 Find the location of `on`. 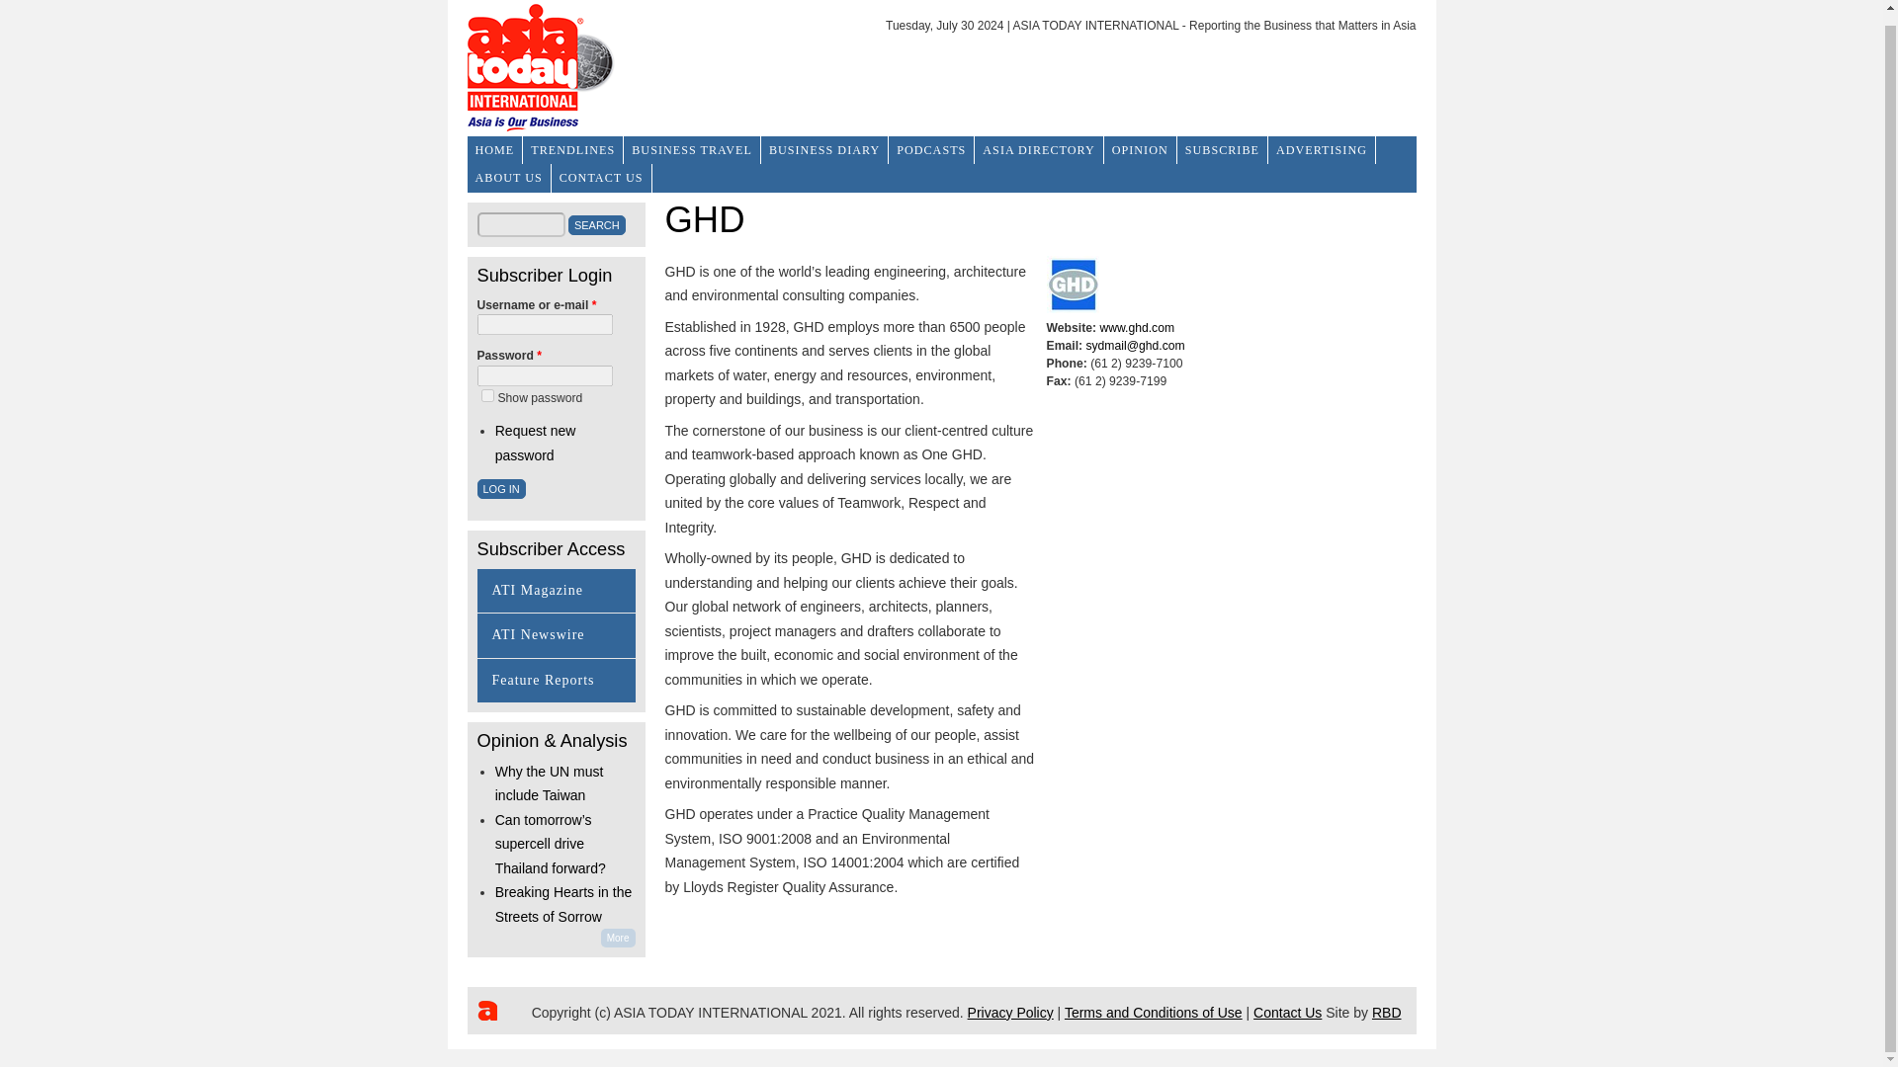

on is located at coordinates (486, 395).